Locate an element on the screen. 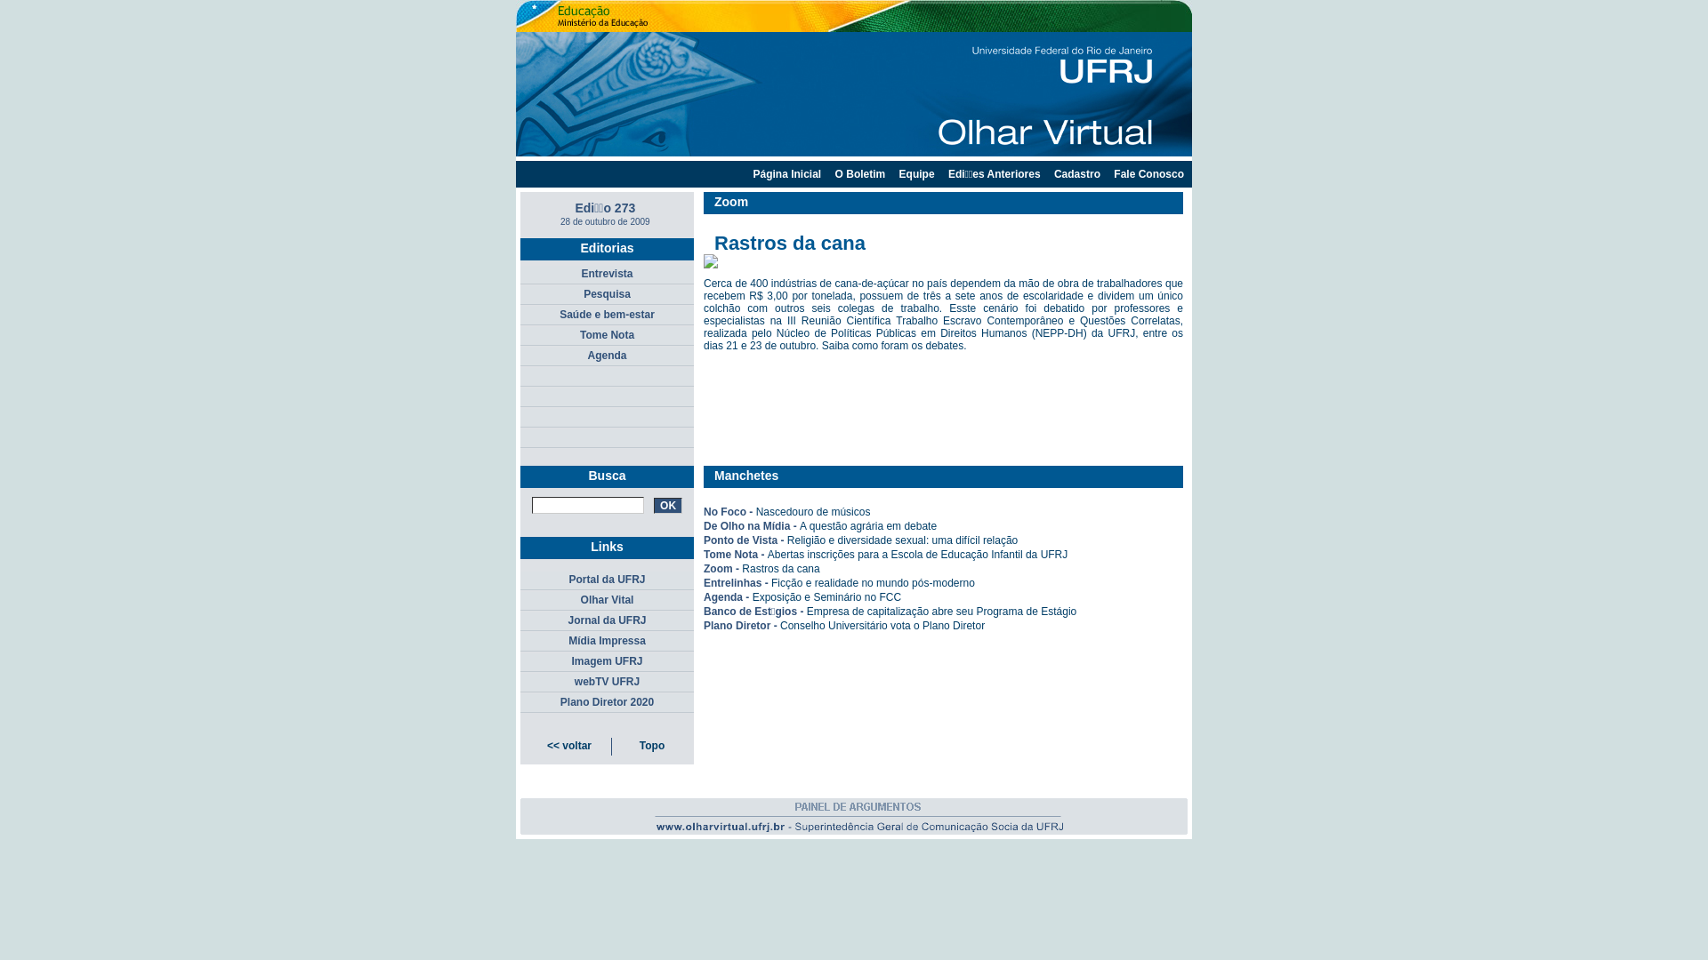 The height and width of the screenshot is (960, 1708). Olhar Virtual is located at coordinates (858, 838).